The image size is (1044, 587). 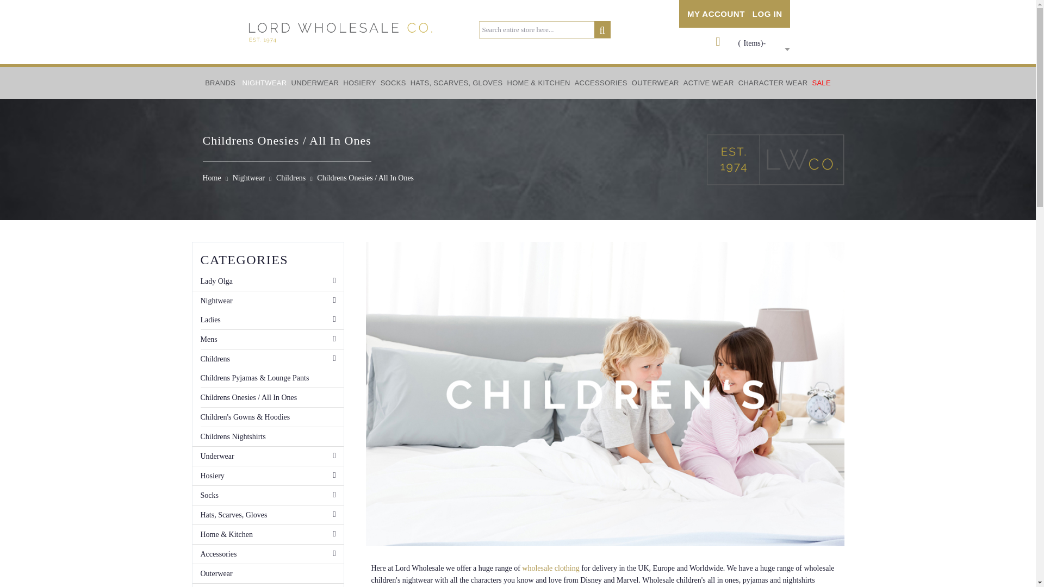 What do you see at coordinates (211, 177) in the screenshot?
I see `Go to Home Page` at bounding box center [211, 177].